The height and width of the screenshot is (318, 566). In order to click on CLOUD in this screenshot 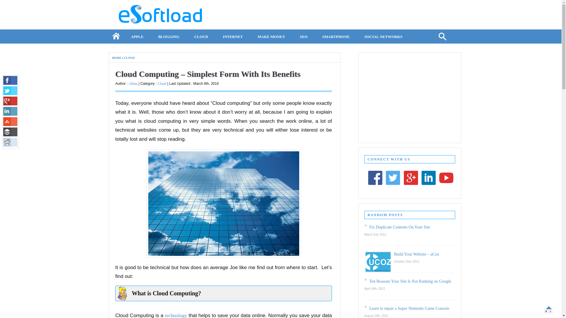, I will do `click(201, 36)`.